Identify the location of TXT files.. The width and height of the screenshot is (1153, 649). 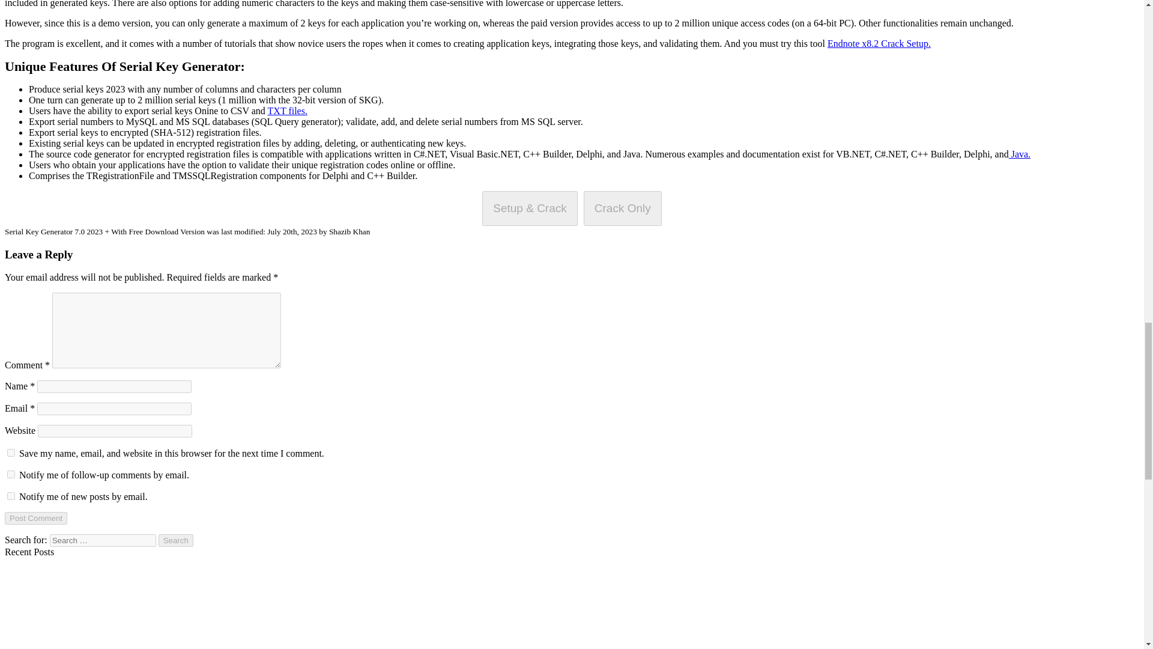
(287, 111).